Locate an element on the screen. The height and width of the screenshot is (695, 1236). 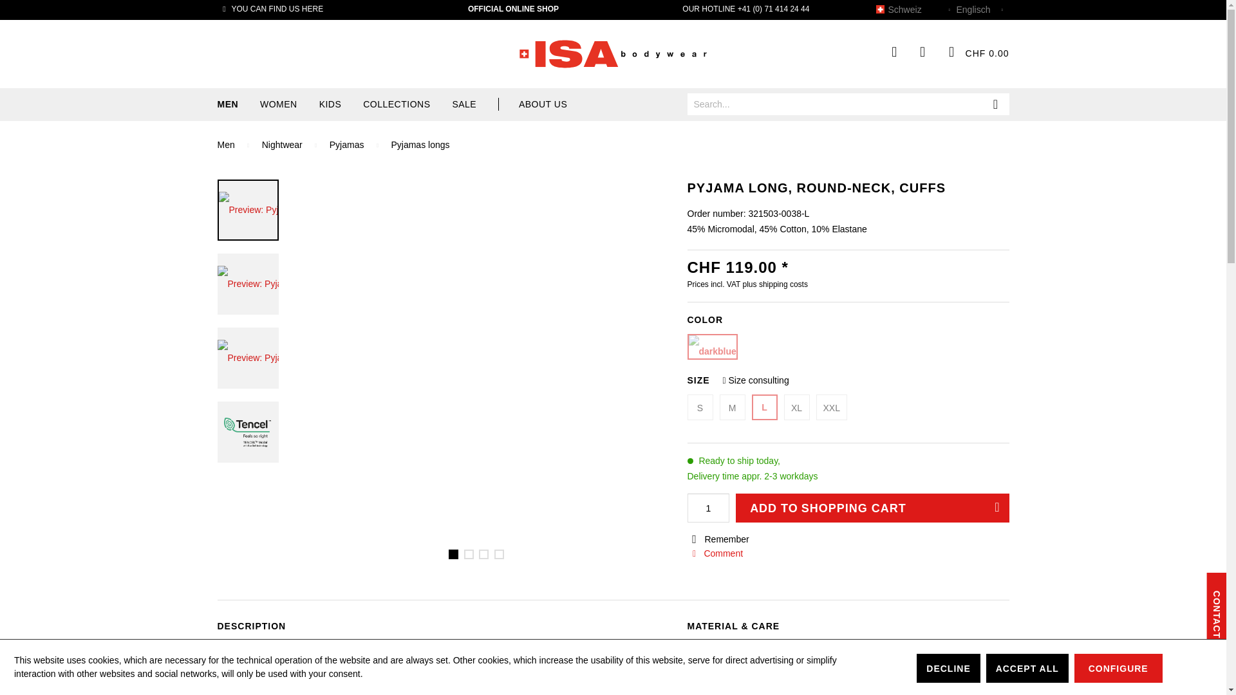
COLLECTIONS is located at coordinates (406, 104).